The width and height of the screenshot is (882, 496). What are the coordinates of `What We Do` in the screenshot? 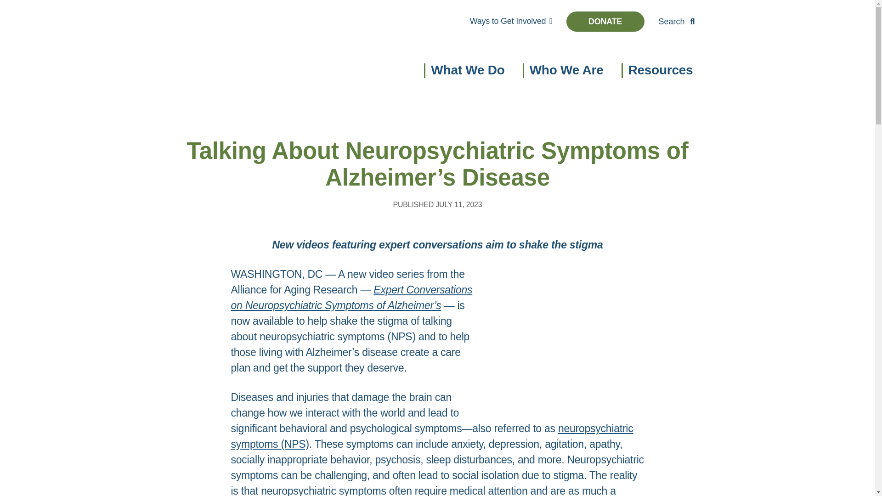 It's located at (468, 72).